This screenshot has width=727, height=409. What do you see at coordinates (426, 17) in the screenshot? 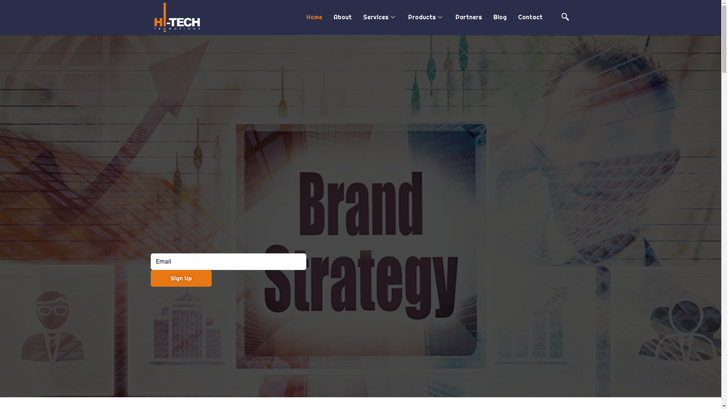
I see `Products` at bounding box center [426, 17].